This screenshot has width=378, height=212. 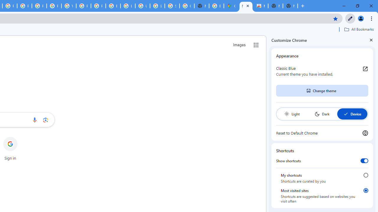 What do you see at coordinates (322, 133) in the screenshot?
I see `Reset to Default Chrome` at bounding box center [322, 133].